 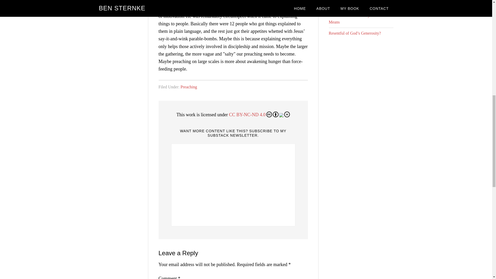 I want to click on Anger and Anguish Must Go Together, so click(x=360, y=4).